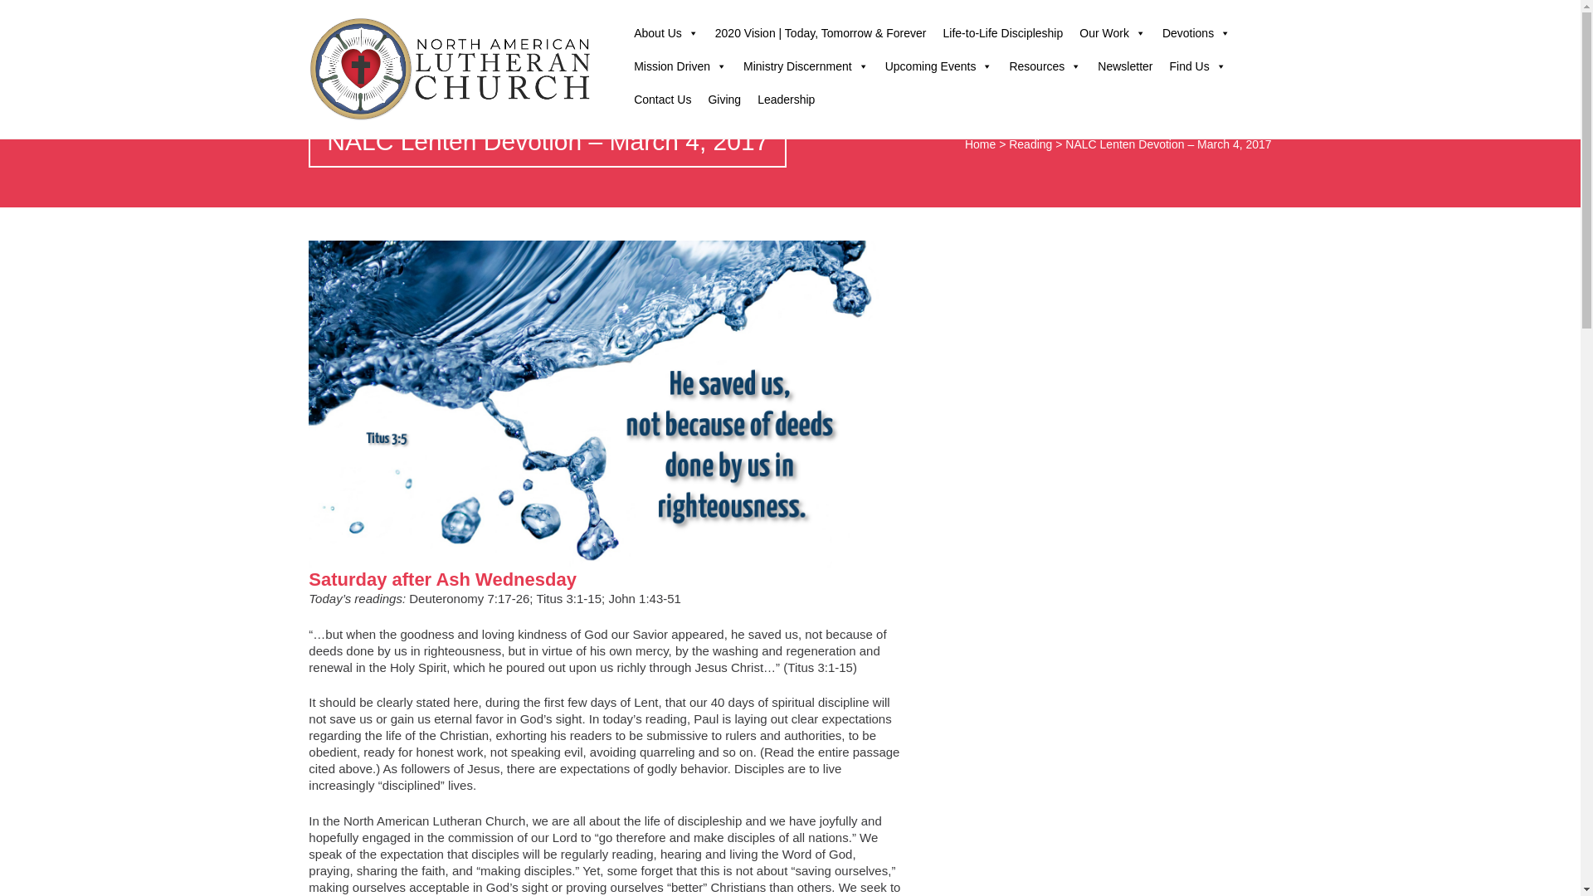 The width and height of the screenshot is (1593, 896). I want to click on About Us, so click(666, 33).